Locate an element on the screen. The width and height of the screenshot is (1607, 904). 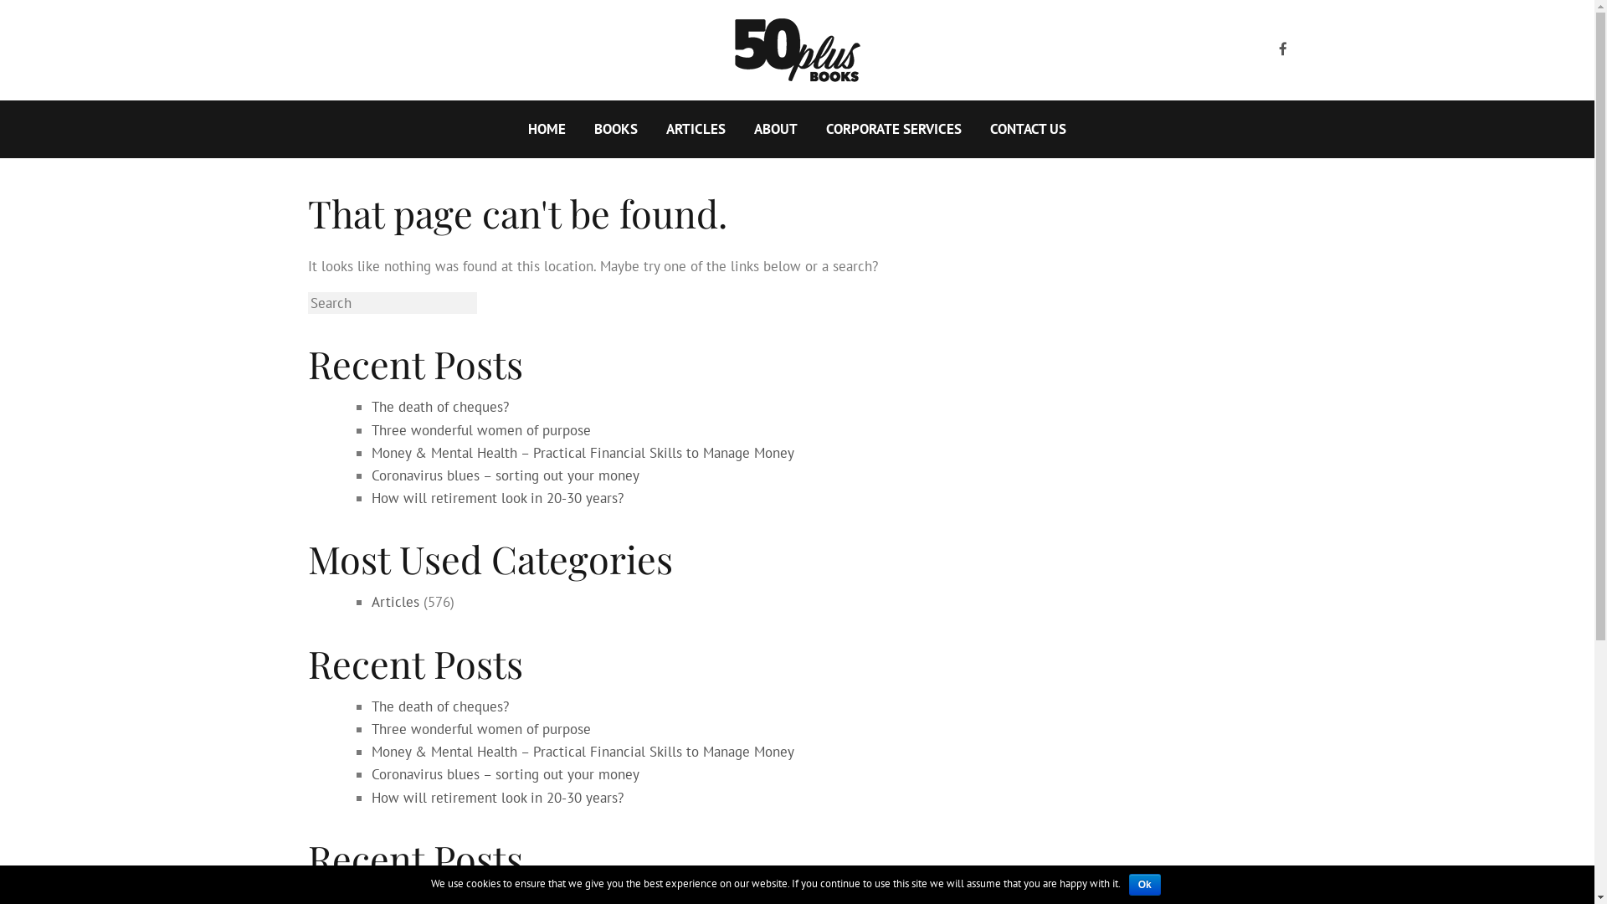
The death of cheques? is located at coordinates (440, 706).